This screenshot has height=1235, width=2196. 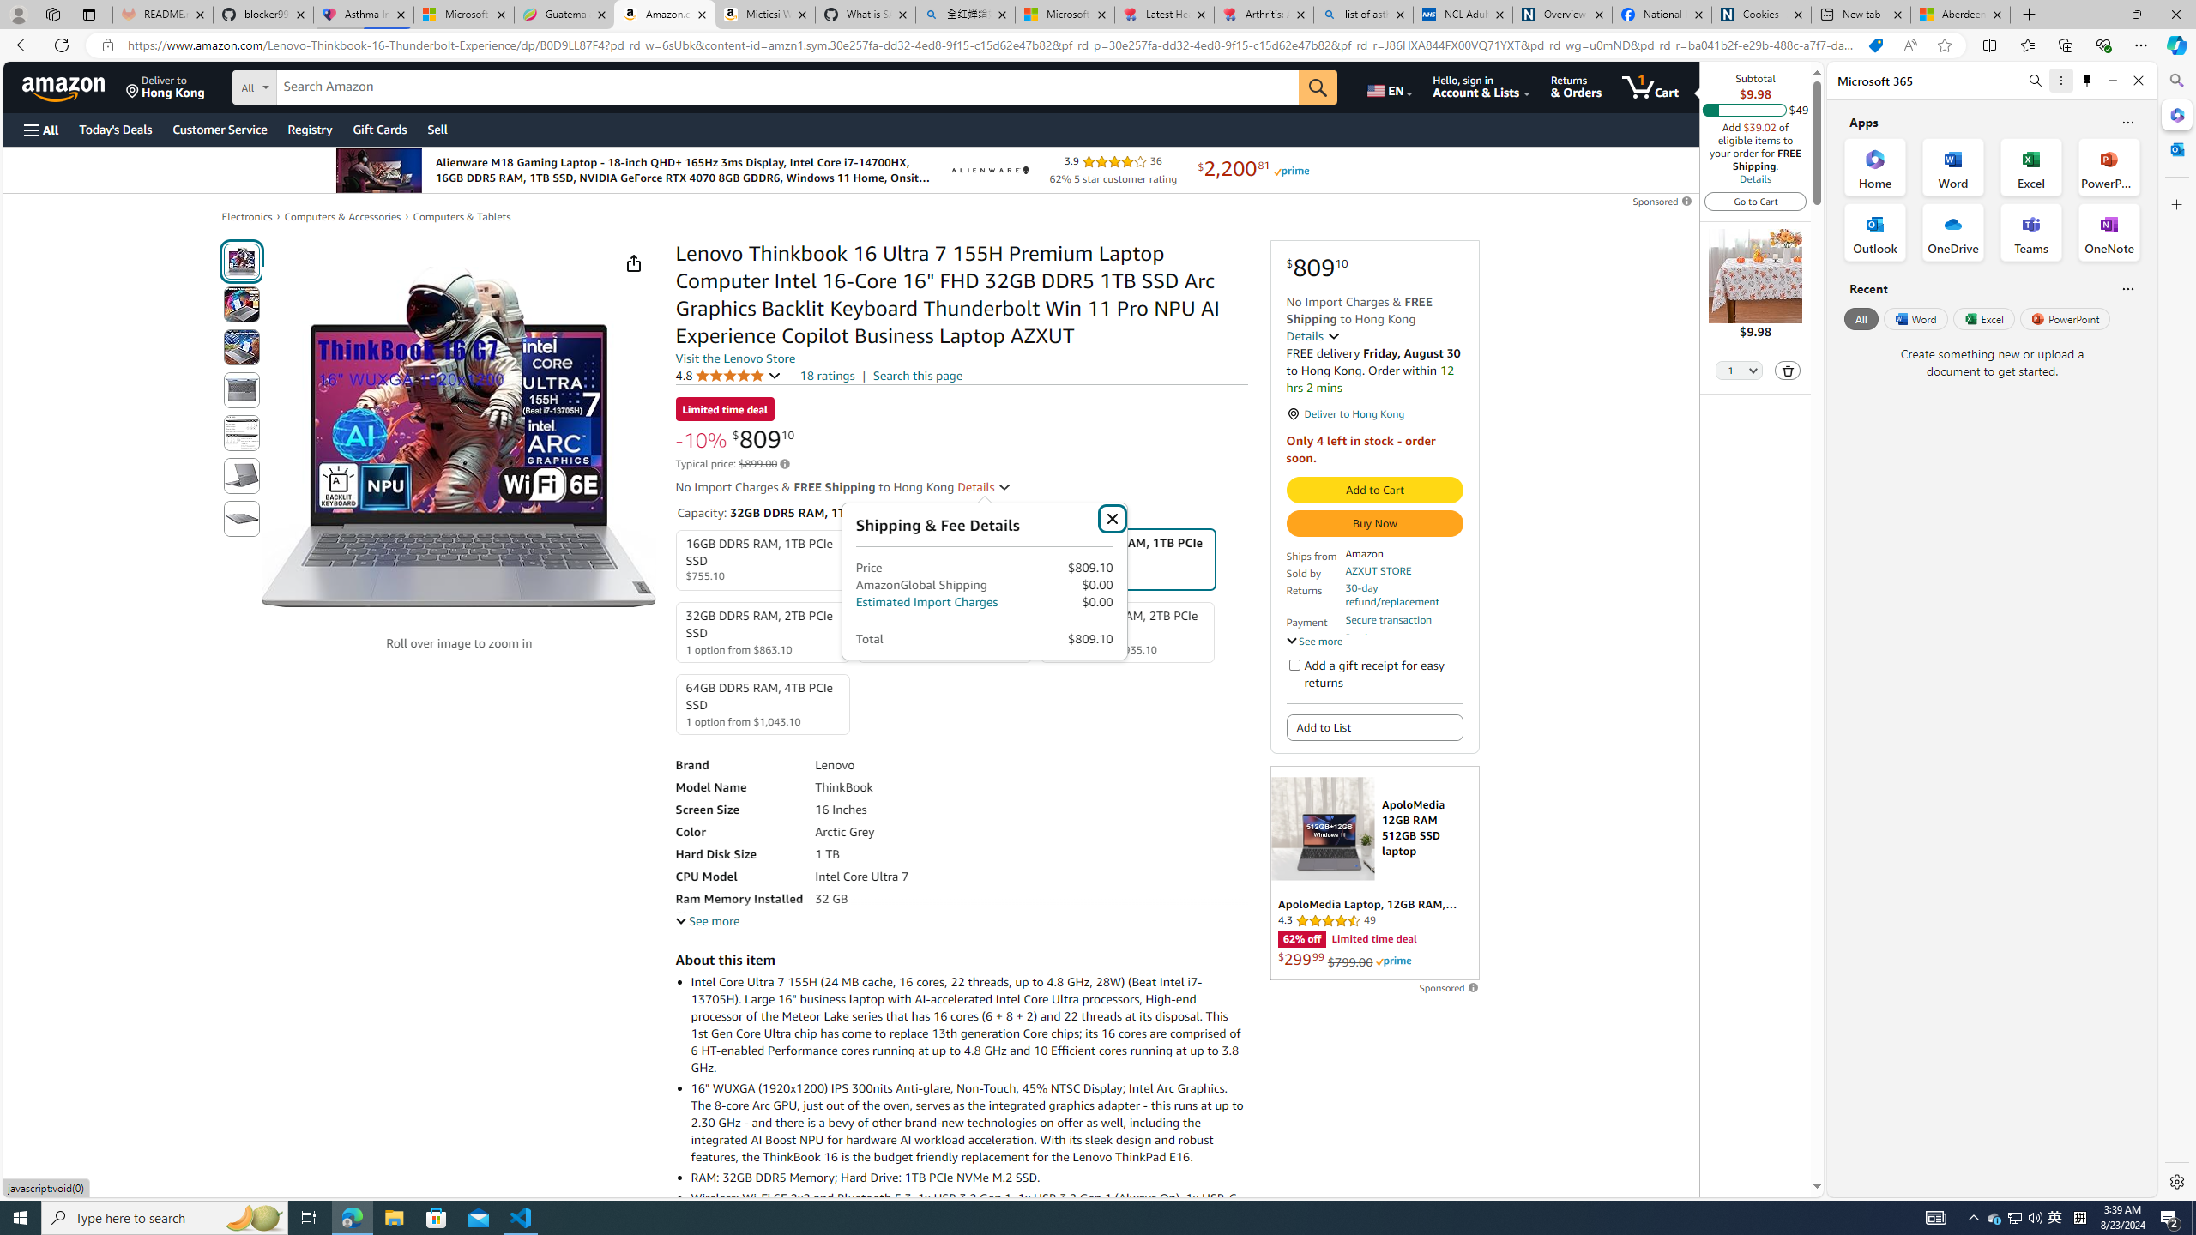 What do you see at coordinates (342, 217) in the screenshot?
I see `Computers & Accessories` at bounding box center [342, 217].